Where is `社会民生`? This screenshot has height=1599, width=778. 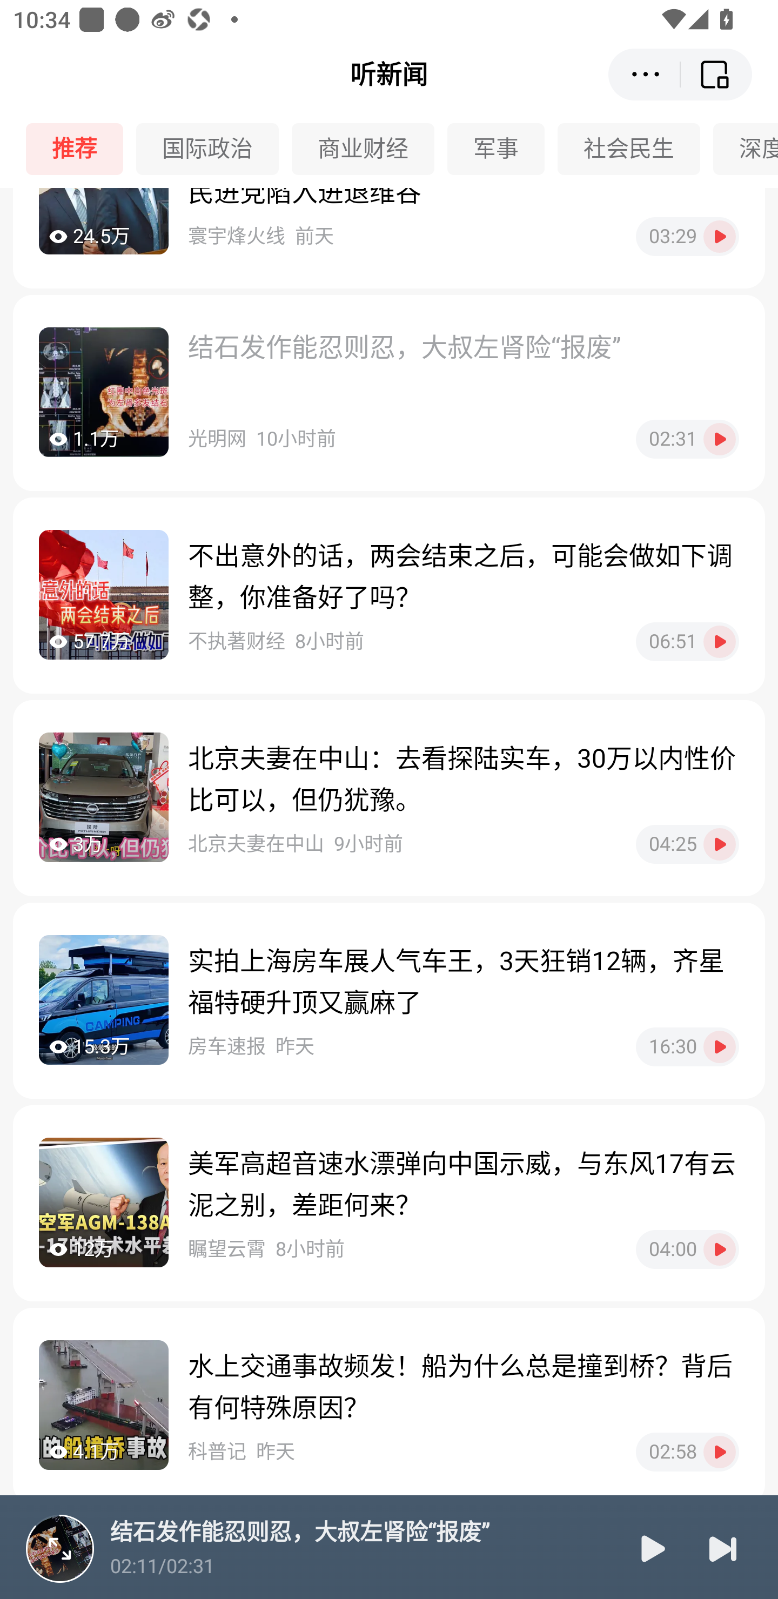 社会民生 is located at coordinates (635, 149).